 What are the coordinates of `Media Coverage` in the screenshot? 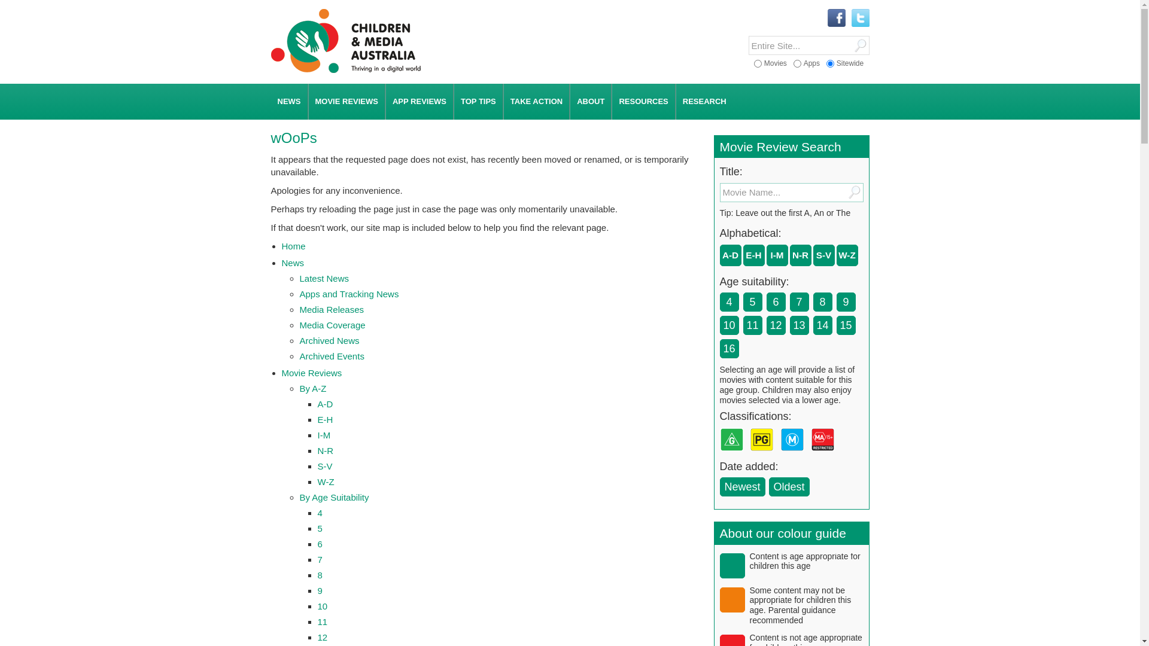 It's located at (332, 325).